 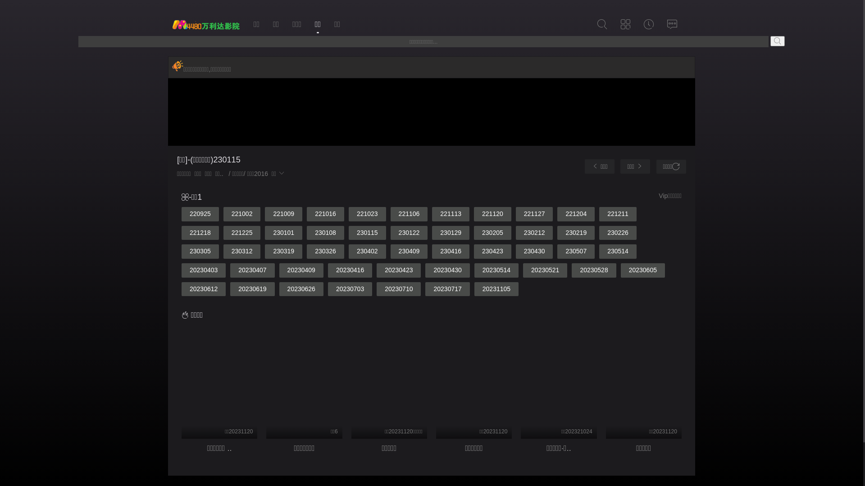 What do you see at coordinates (643, 270) in the screenshot?
I see `20230605` at bounding box center [643, 270].